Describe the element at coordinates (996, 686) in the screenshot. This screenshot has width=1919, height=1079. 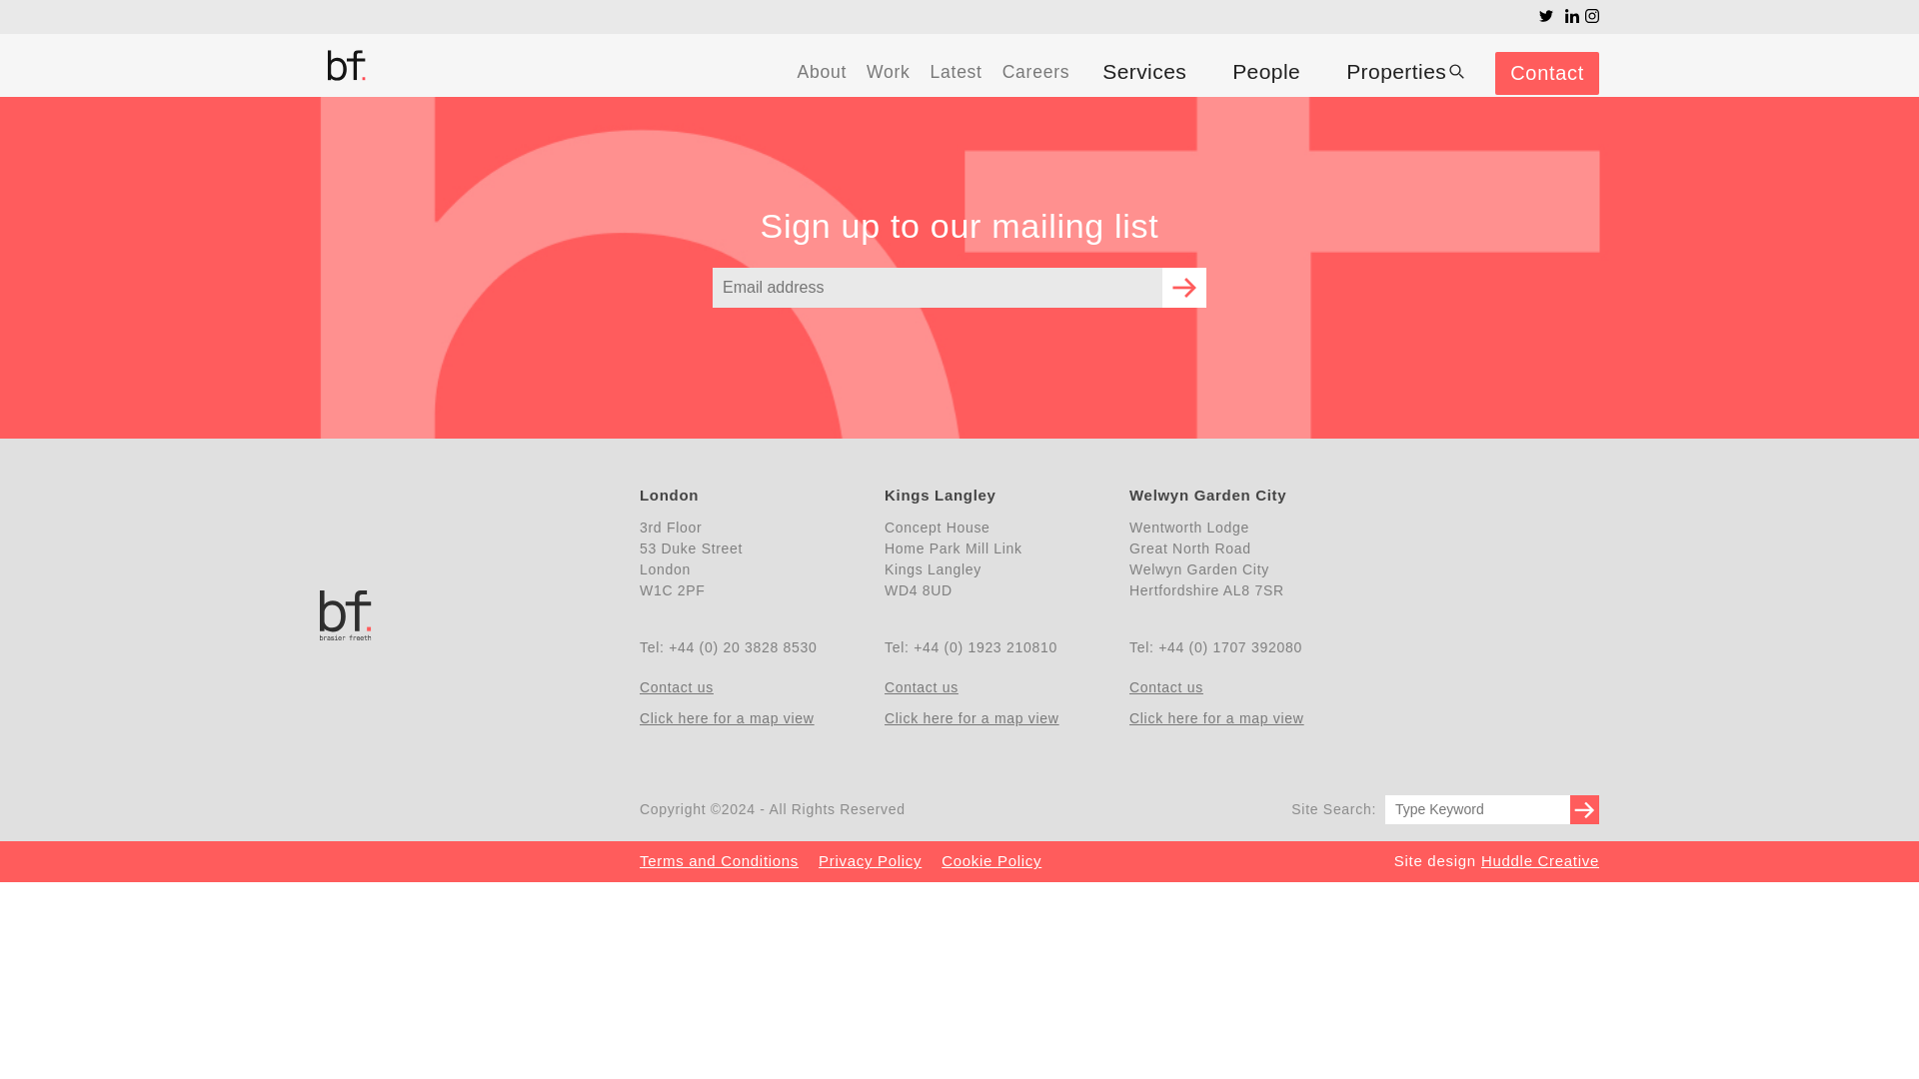
I see `Contact us` at that location.